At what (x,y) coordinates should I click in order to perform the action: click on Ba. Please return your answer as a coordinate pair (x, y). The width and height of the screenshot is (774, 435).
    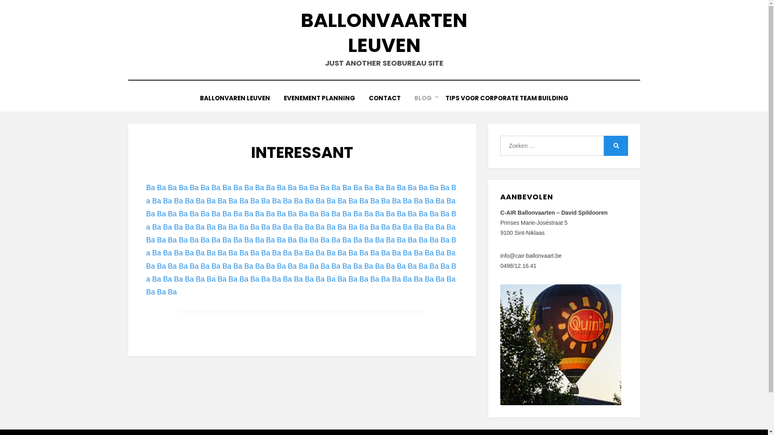
    Looking at the image, I should click on (150, 292).